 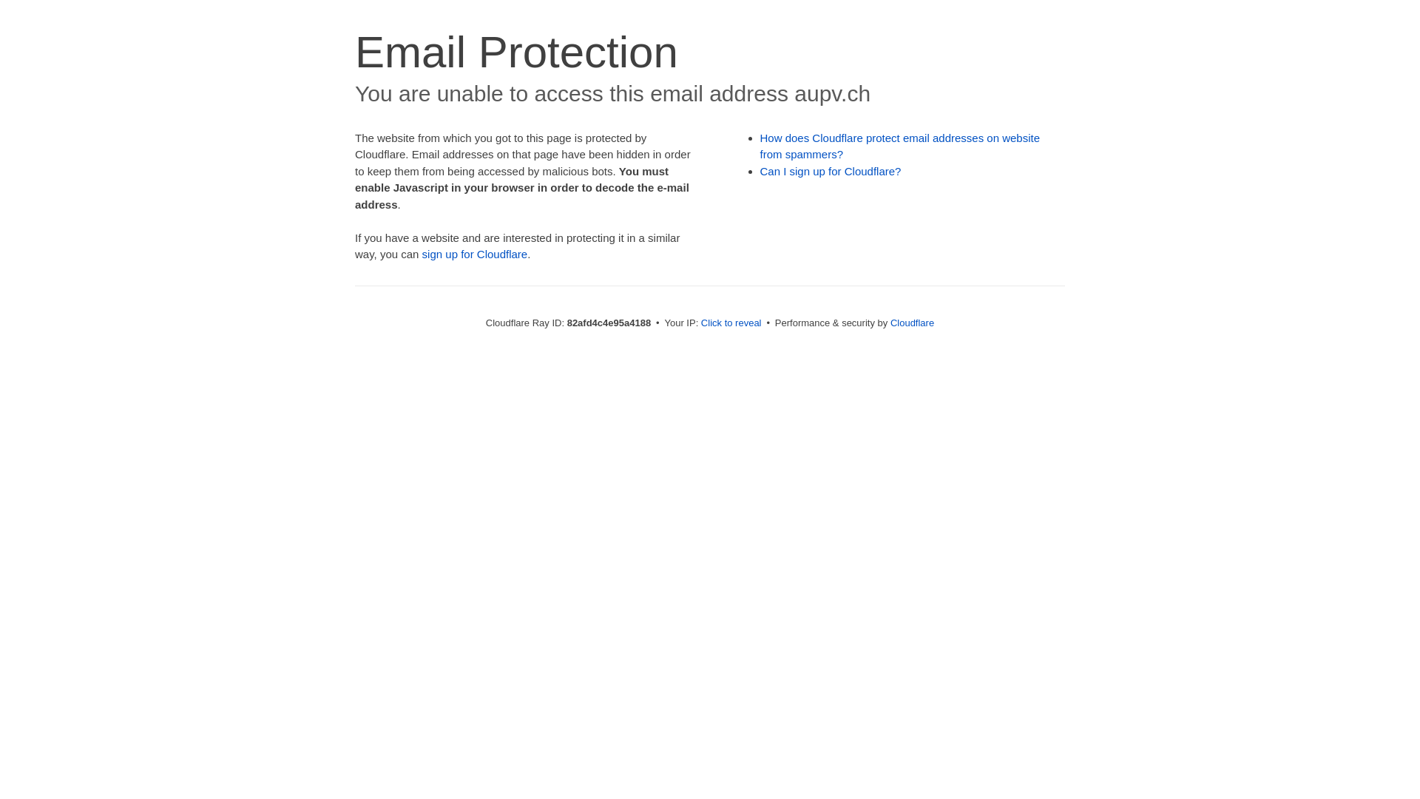 What do you see at coordinates (831, 172) in the screenshot?
I see `Can I sign up for Cloudflare?` at bounding box center [831, 172].